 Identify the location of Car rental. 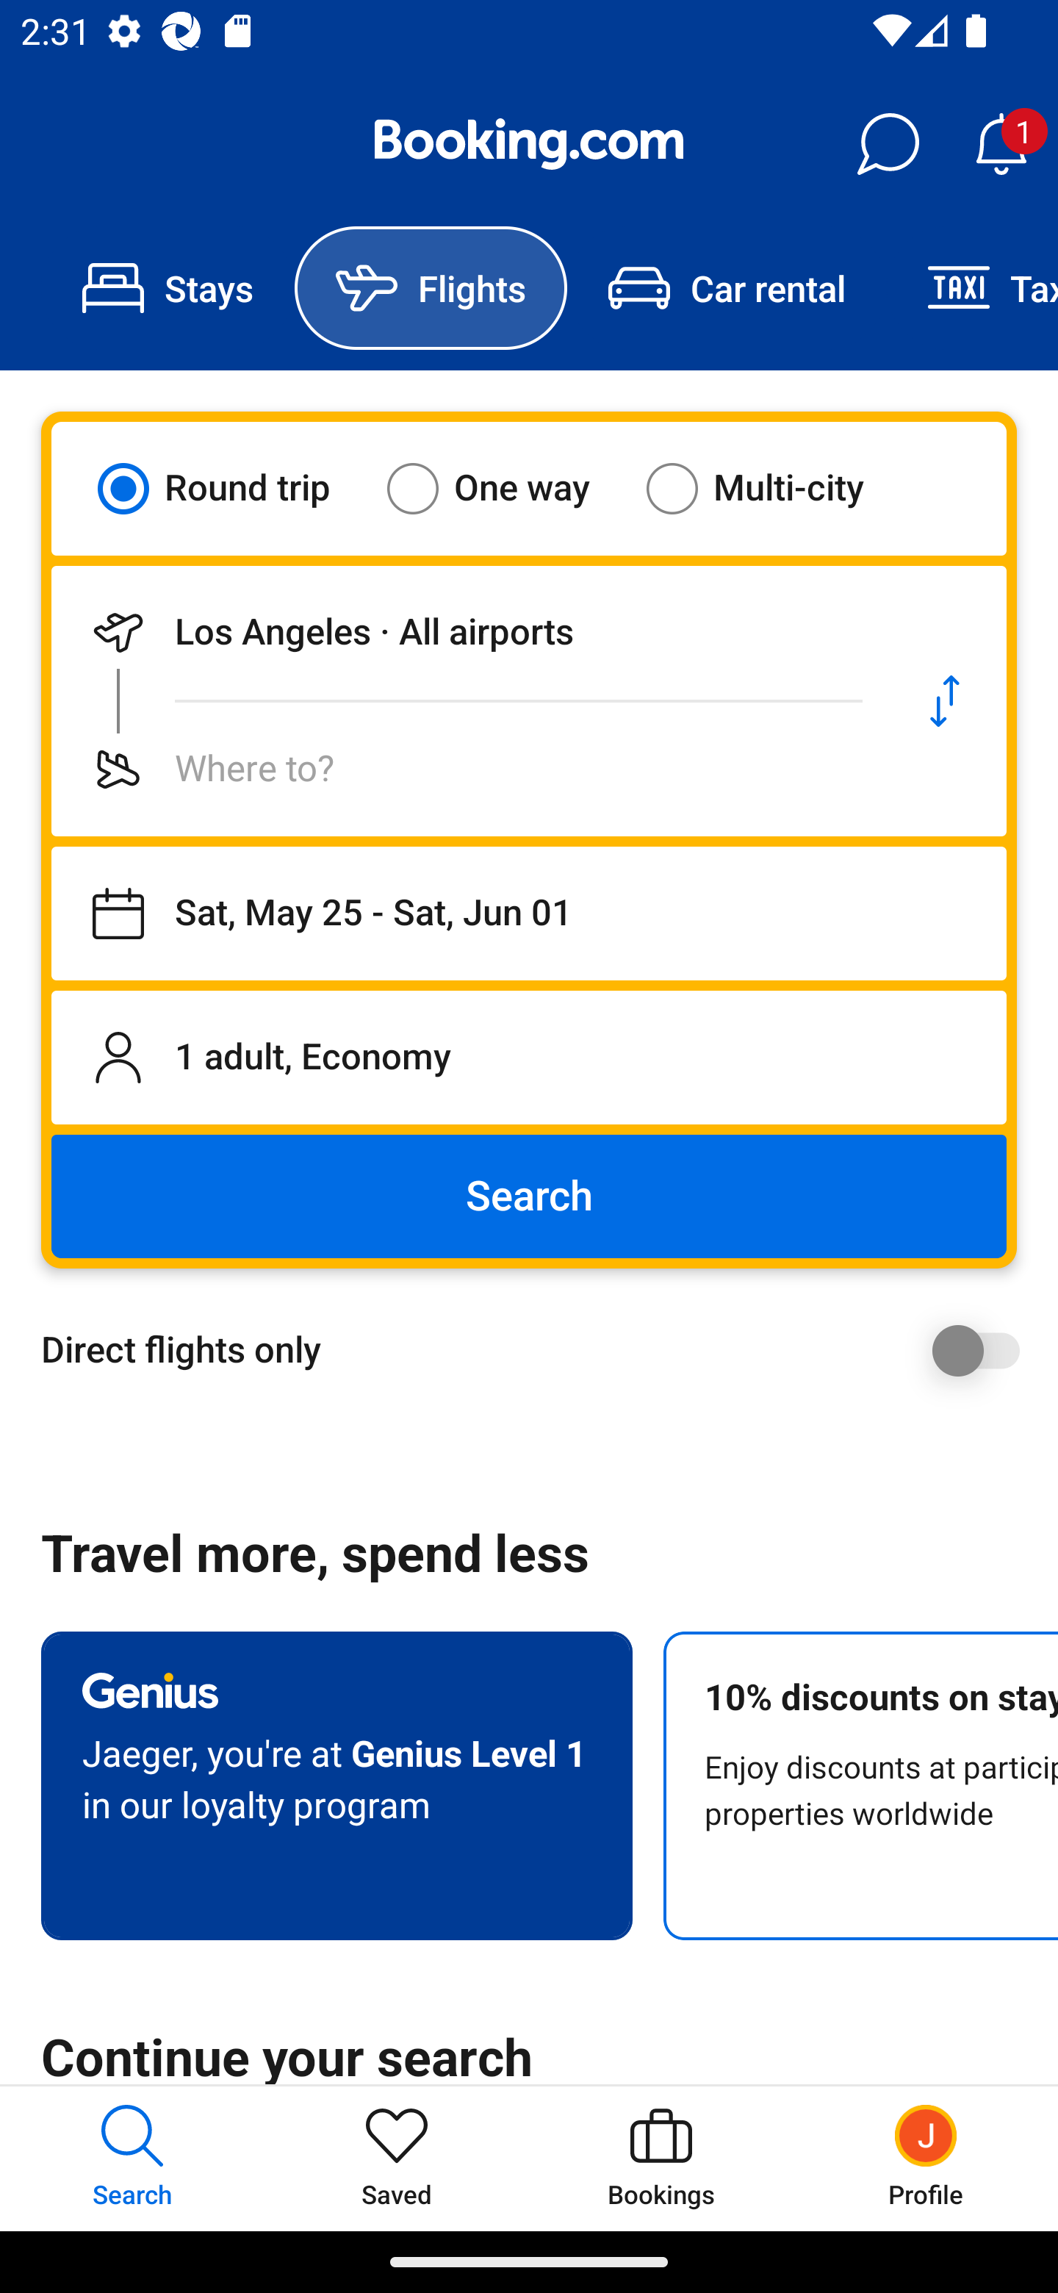
(726, 288).